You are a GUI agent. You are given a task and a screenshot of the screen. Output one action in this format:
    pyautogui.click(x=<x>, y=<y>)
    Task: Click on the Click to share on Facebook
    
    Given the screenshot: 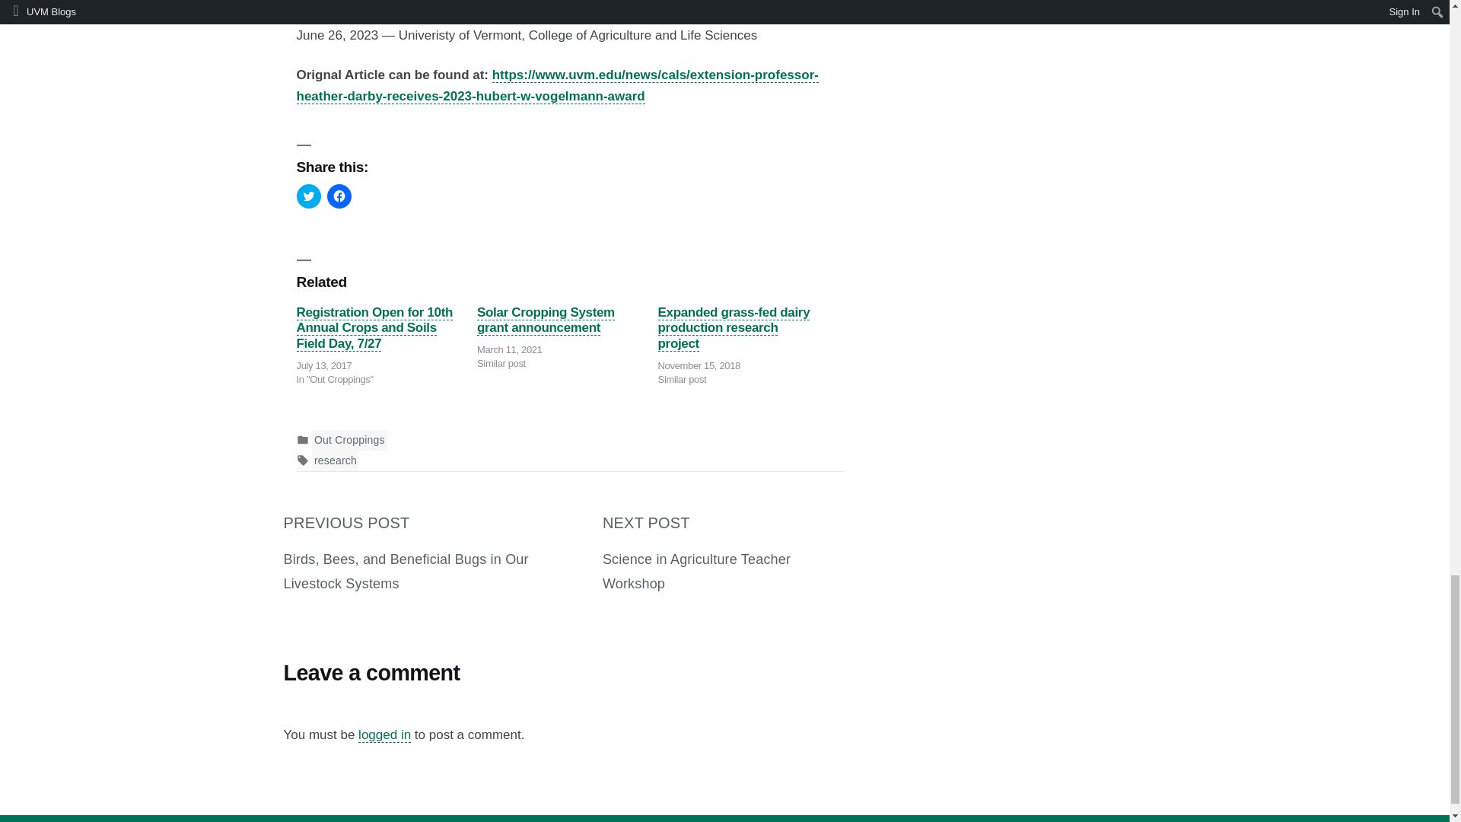 What is the action you would take?
    pyautogui.click(x=339, y=196)
    